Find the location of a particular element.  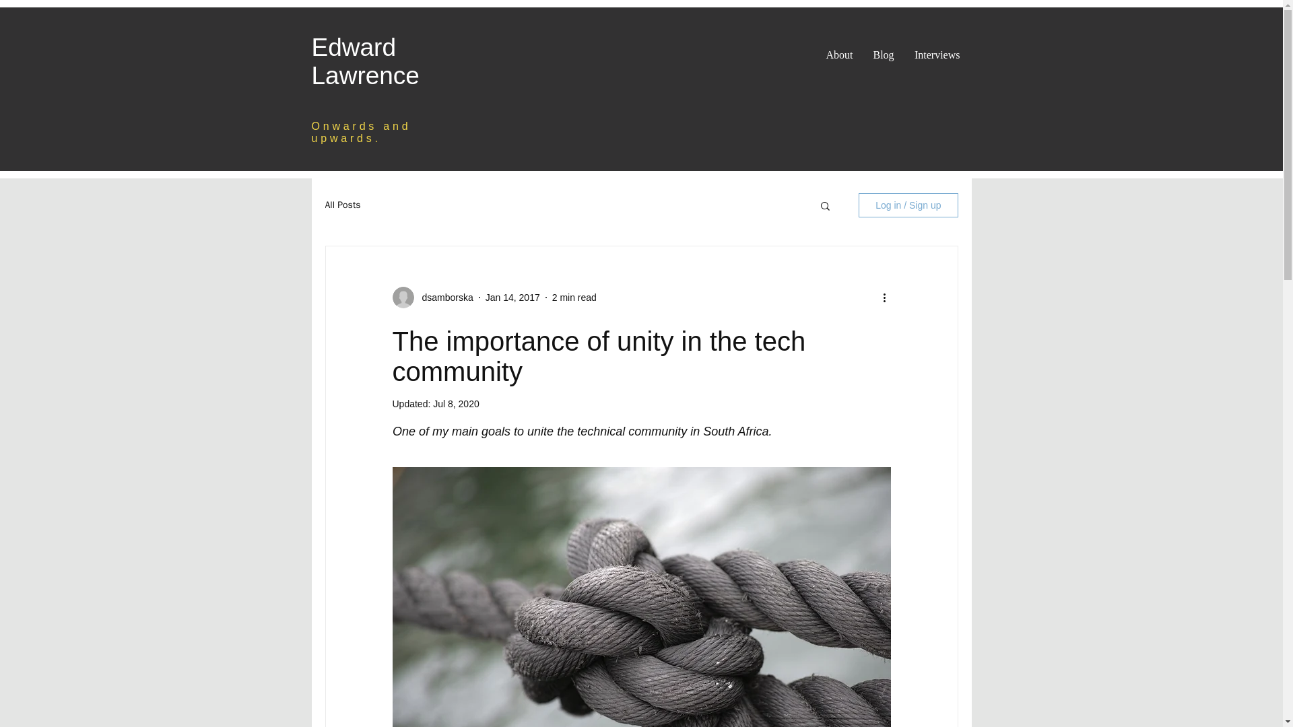

Blog is located at coordinates (884, 55).